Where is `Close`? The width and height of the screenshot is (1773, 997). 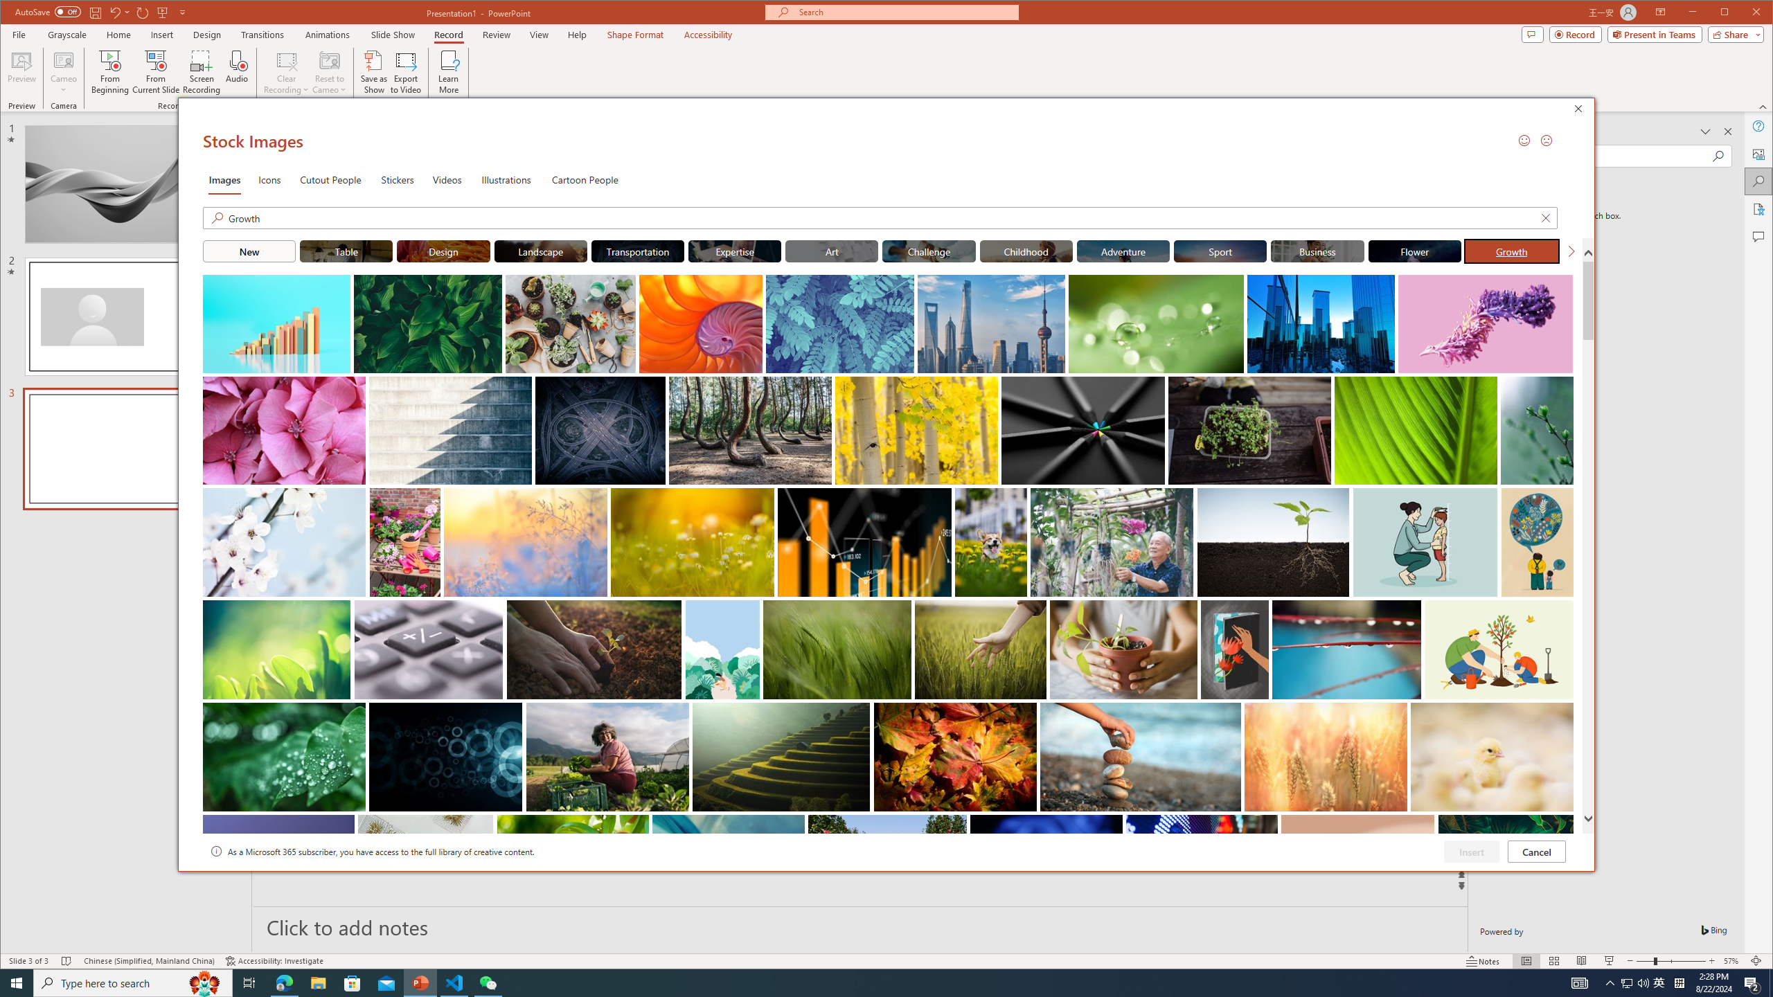 Close is located at coordinates (1582, 111).